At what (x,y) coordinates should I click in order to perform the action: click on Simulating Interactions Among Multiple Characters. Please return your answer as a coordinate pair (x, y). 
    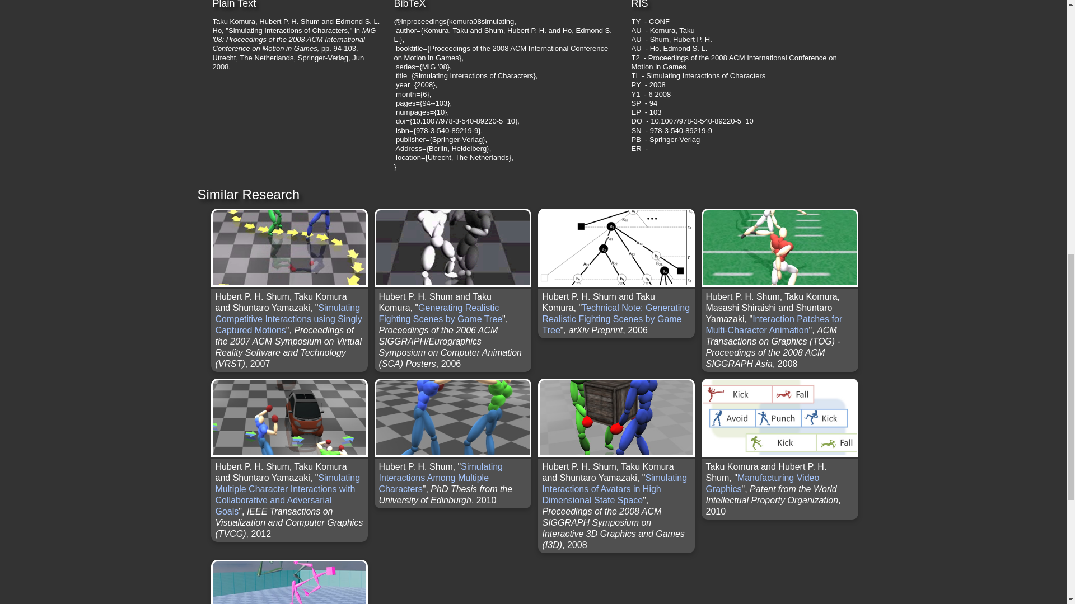
    Looking at the image, I should click on (440, 478).